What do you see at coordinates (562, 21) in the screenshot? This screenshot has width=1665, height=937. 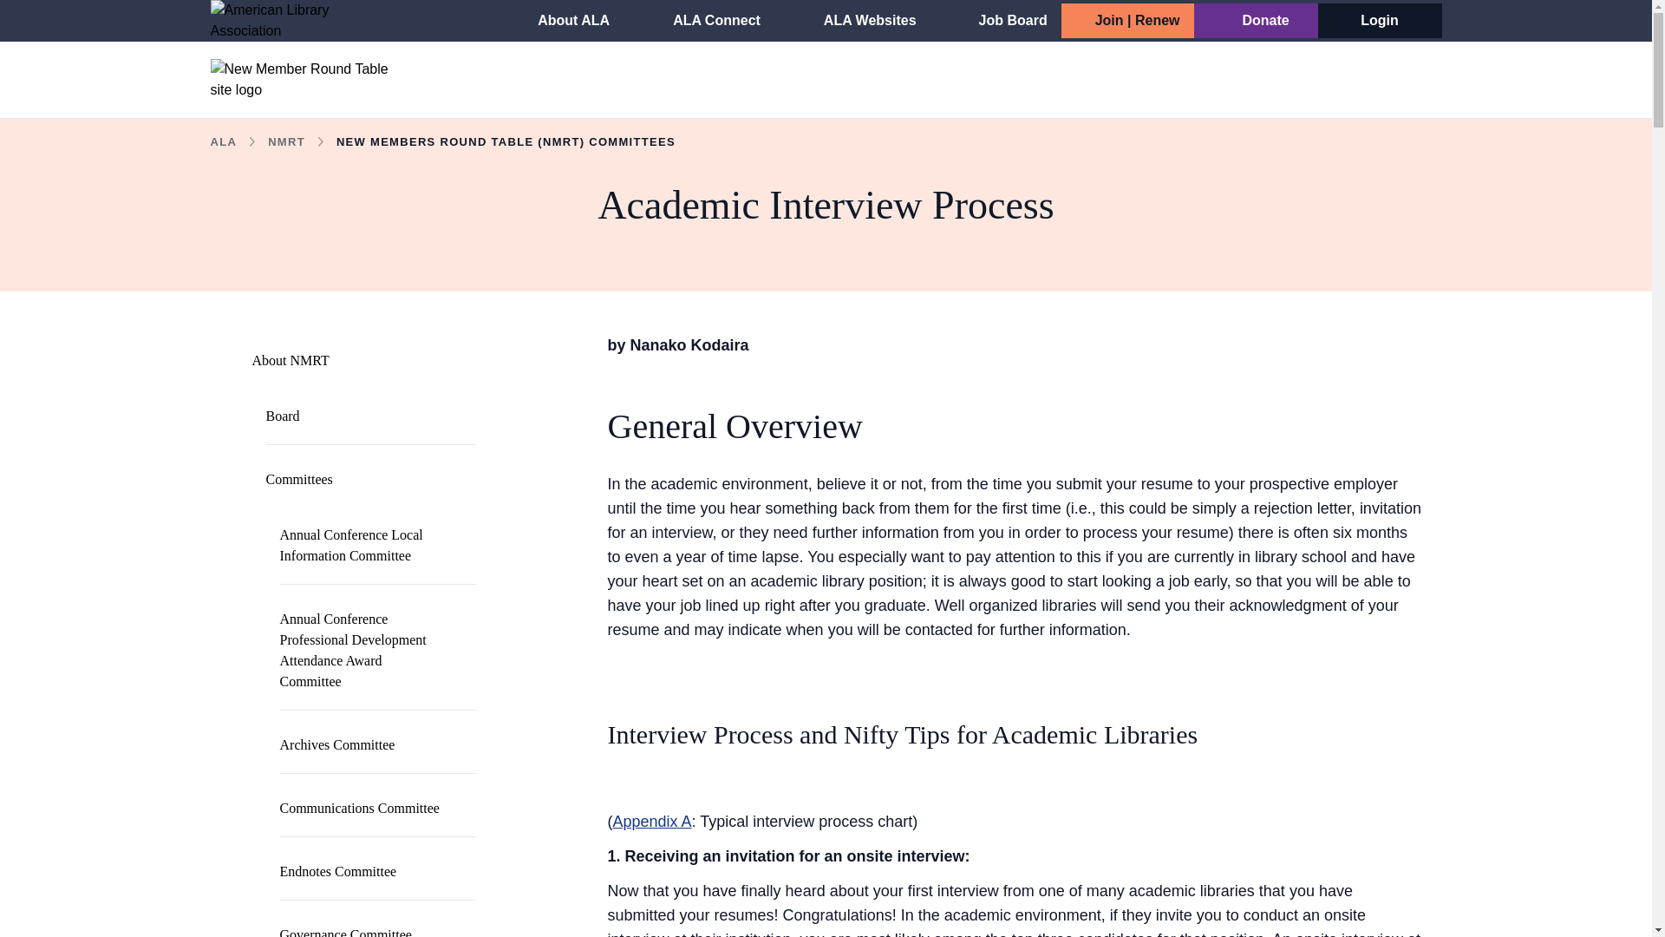 I see `About ALA` at bounding box center [562, 21].